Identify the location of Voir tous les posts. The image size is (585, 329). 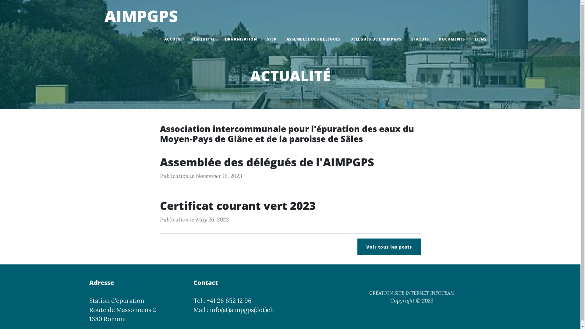
(389, 247).